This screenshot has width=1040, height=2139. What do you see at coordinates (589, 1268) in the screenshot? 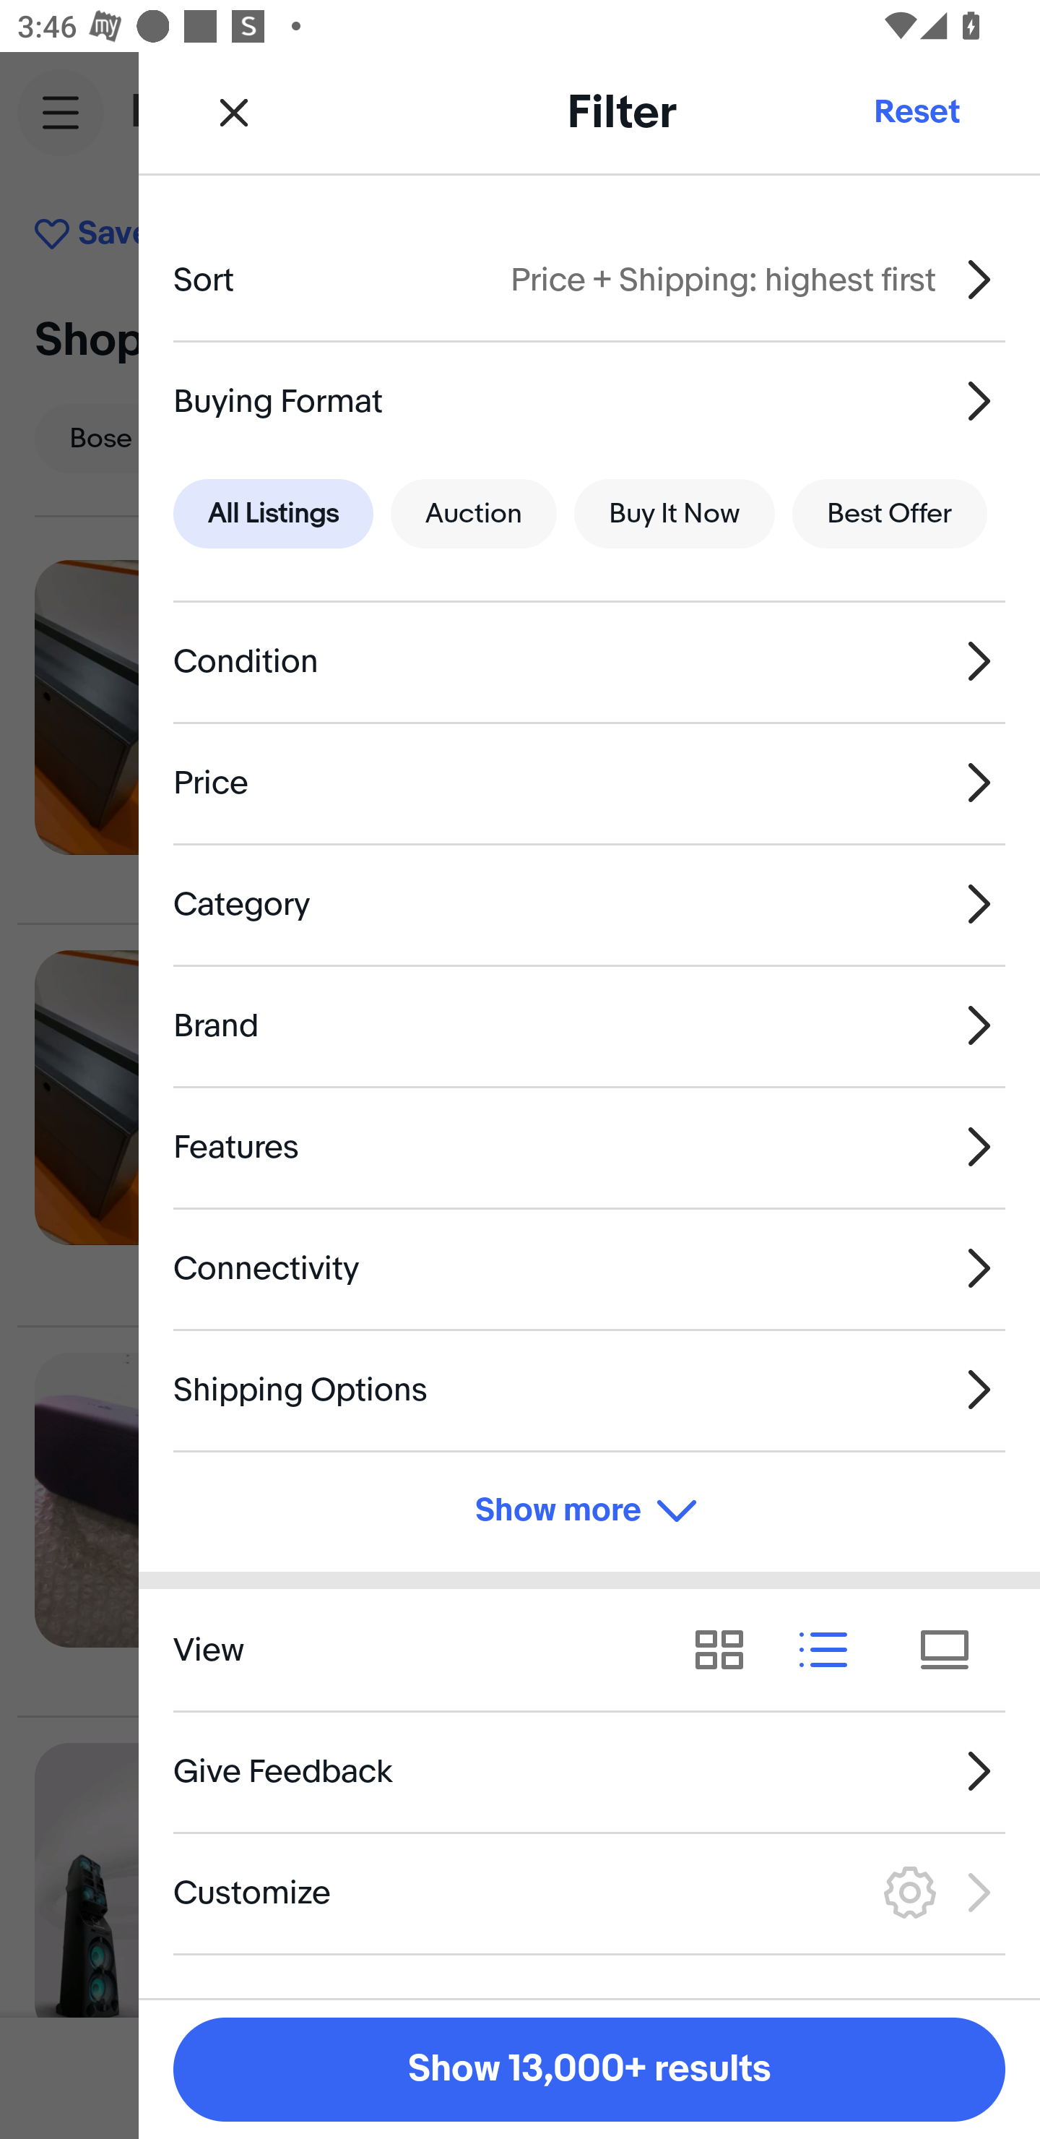
I see `Connectivity` at bounding box center [589, 1268].